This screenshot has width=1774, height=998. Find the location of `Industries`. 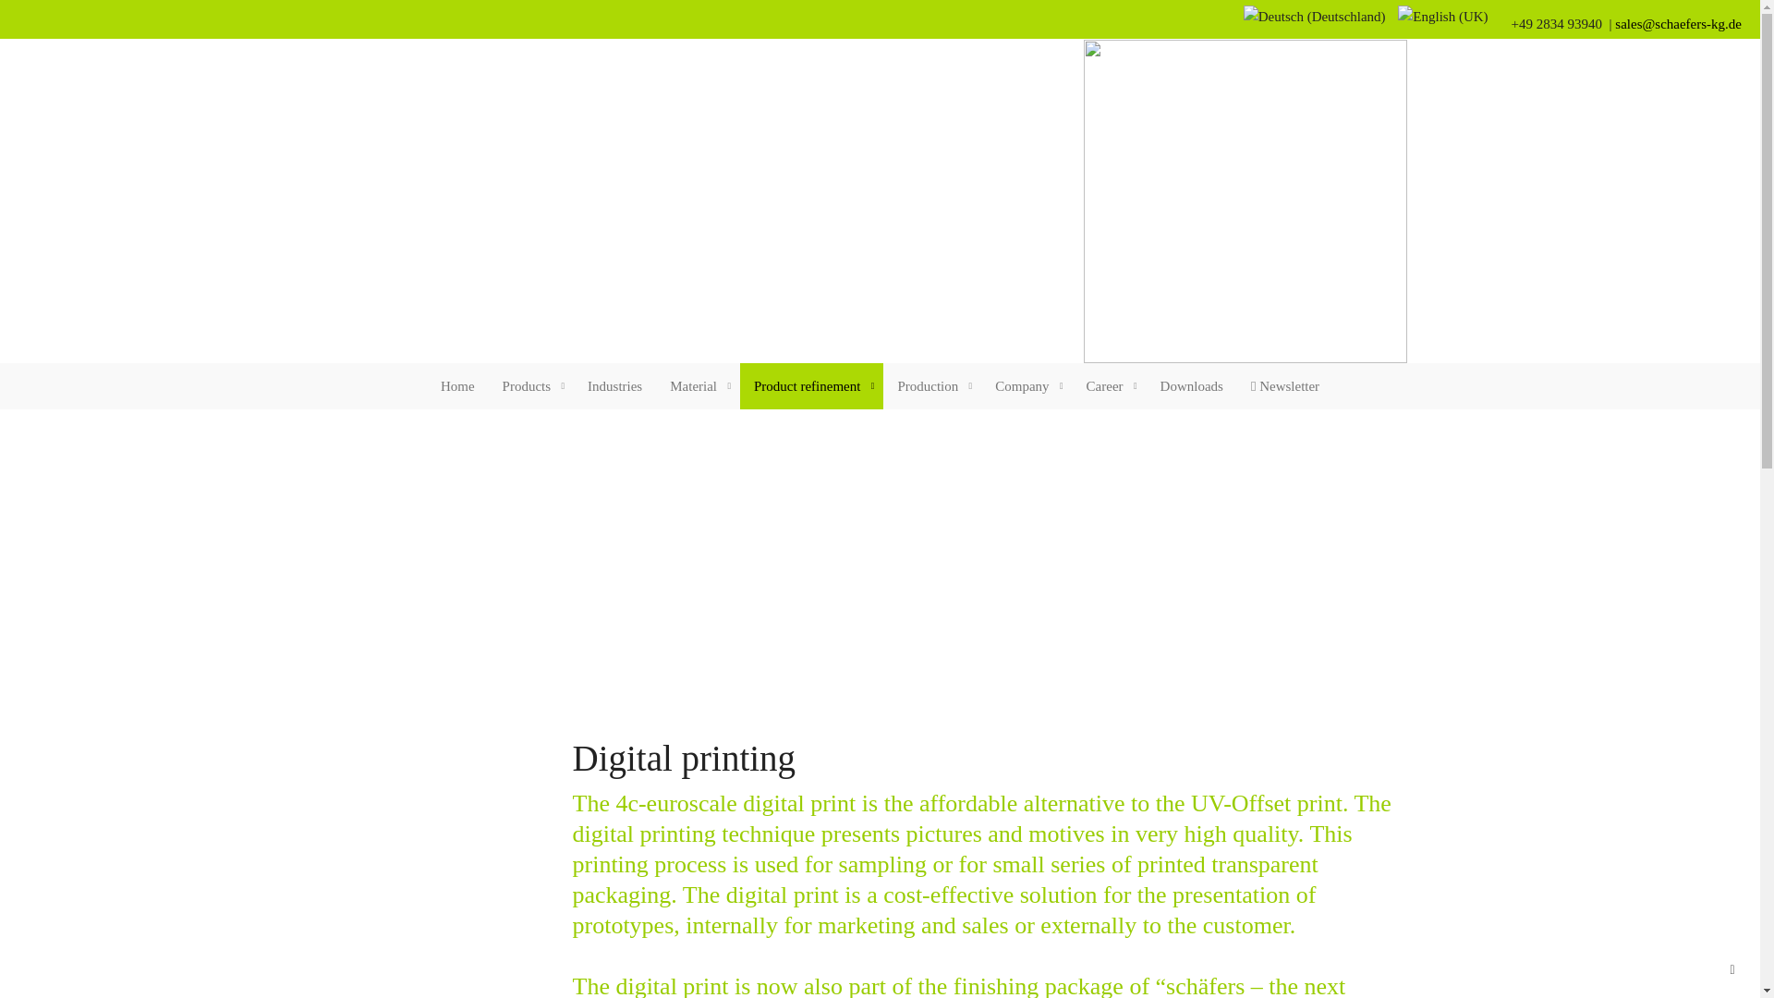

Industries is located at coordinates (614, 386).